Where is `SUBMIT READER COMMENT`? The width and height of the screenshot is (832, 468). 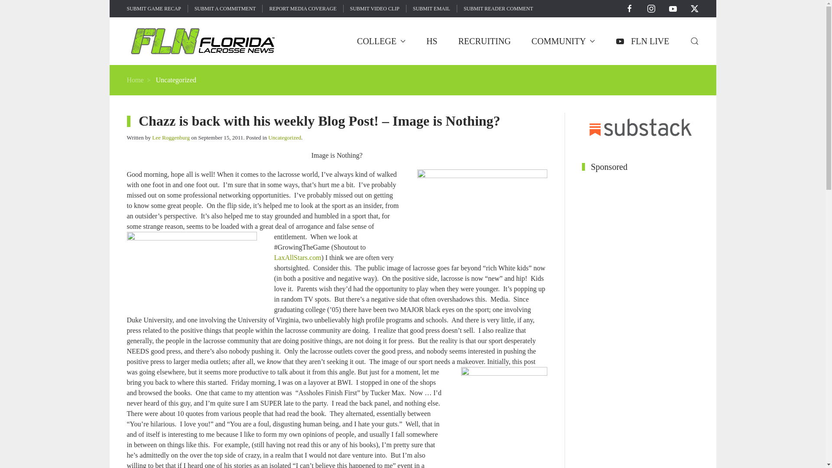 SUBMIT READER COMMENT is located at coordinates (498, 9).